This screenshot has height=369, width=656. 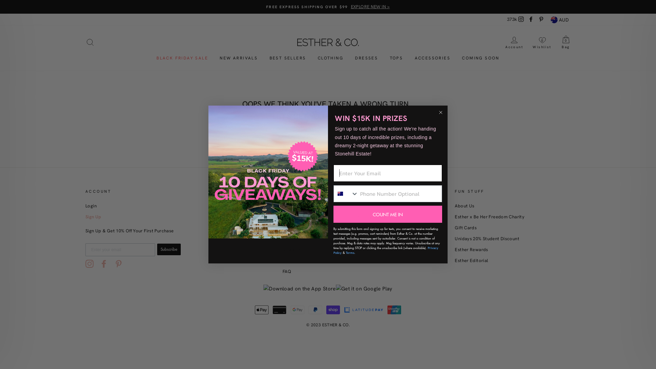 What do you see at coordinates (291, 239) in the screenshot?
I see `Reviews` at bounding box center [291, 239].